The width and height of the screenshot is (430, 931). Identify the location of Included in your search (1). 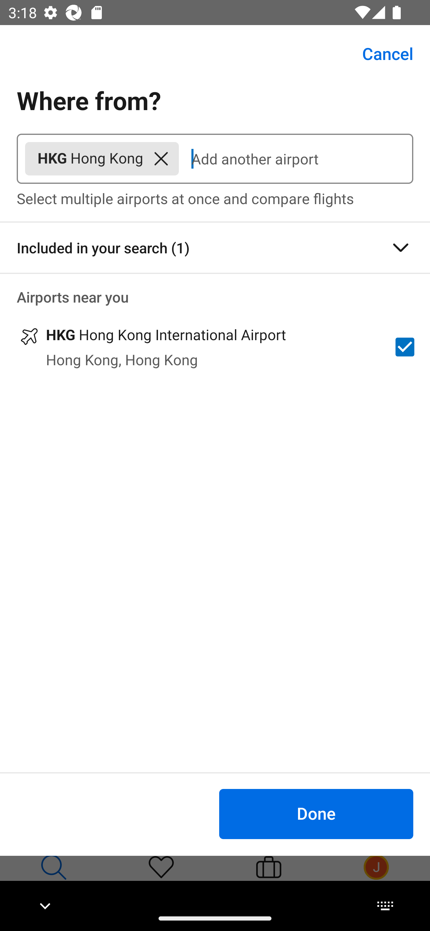
(215, 248).